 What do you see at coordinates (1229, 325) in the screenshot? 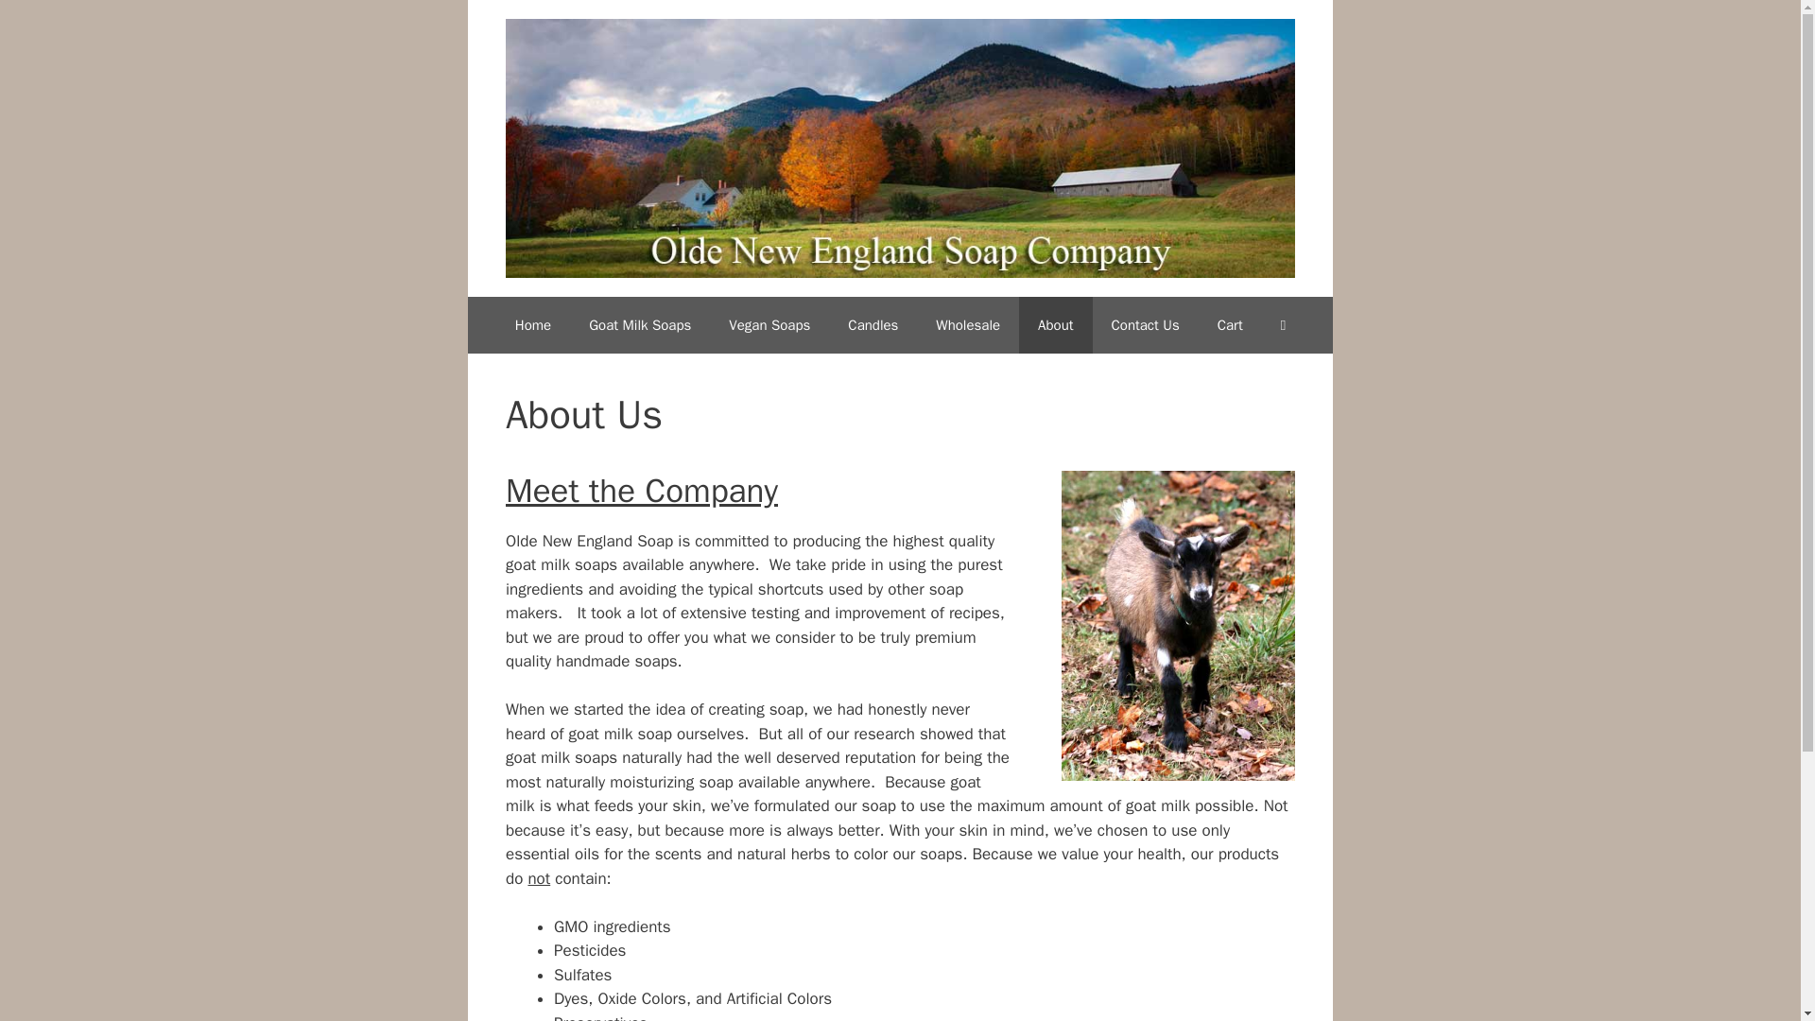
I see `Shopping Cart` at bounding box center [1229, 325].